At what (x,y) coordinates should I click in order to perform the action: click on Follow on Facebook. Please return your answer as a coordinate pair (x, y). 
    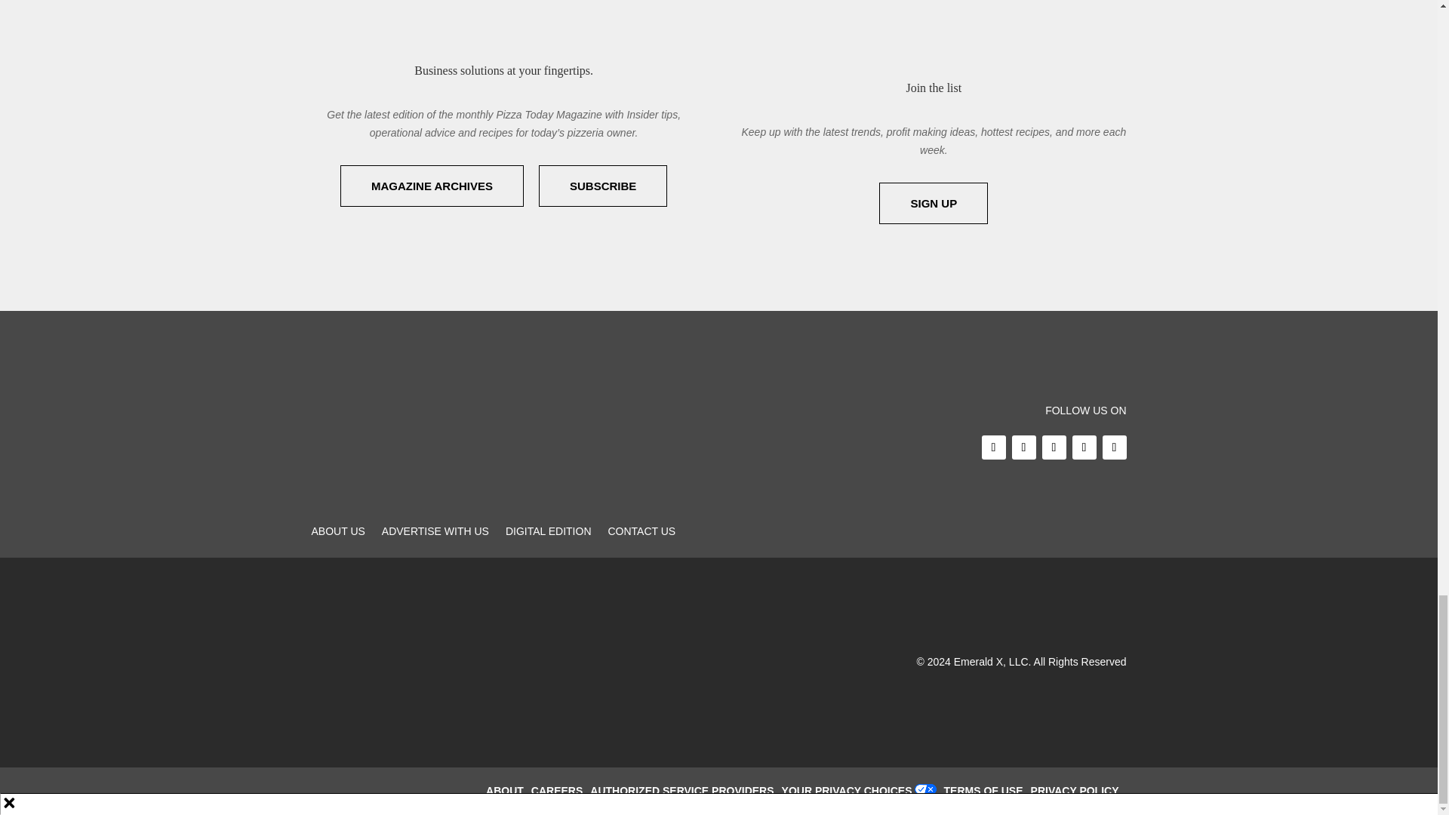
    Looking at the image, I should click on (993, 447).